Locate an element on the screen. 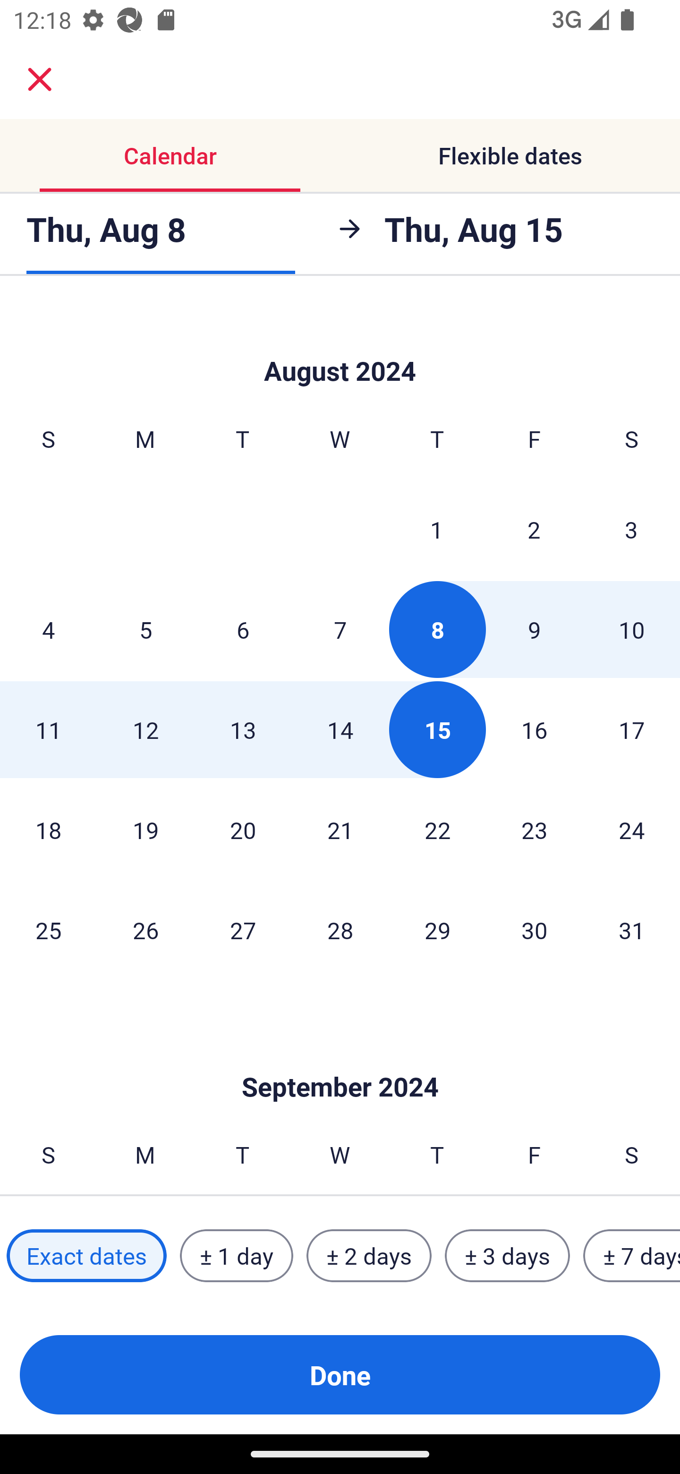 This screenshot has height=1474, width=680. 30 Friday, August 30, 2024 is located at coordinates (535, 930).